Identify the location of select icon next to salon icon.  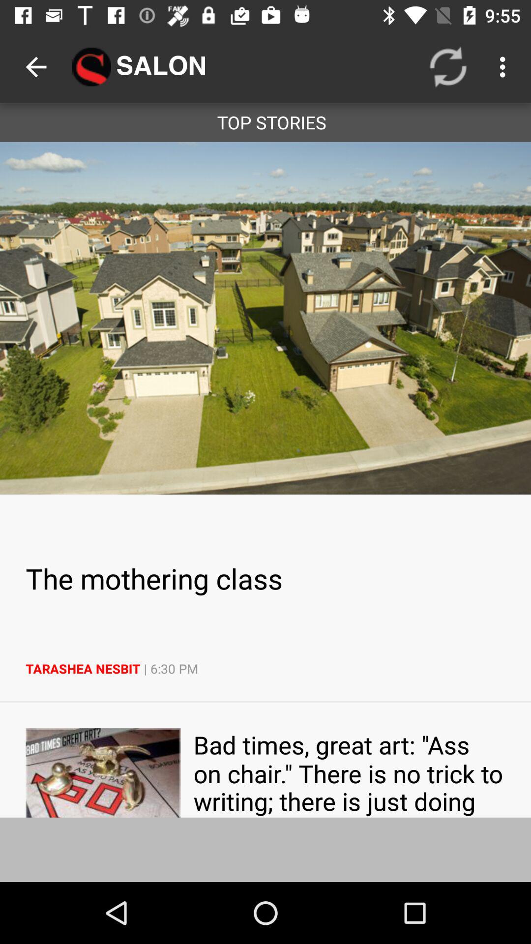
(448, 67).